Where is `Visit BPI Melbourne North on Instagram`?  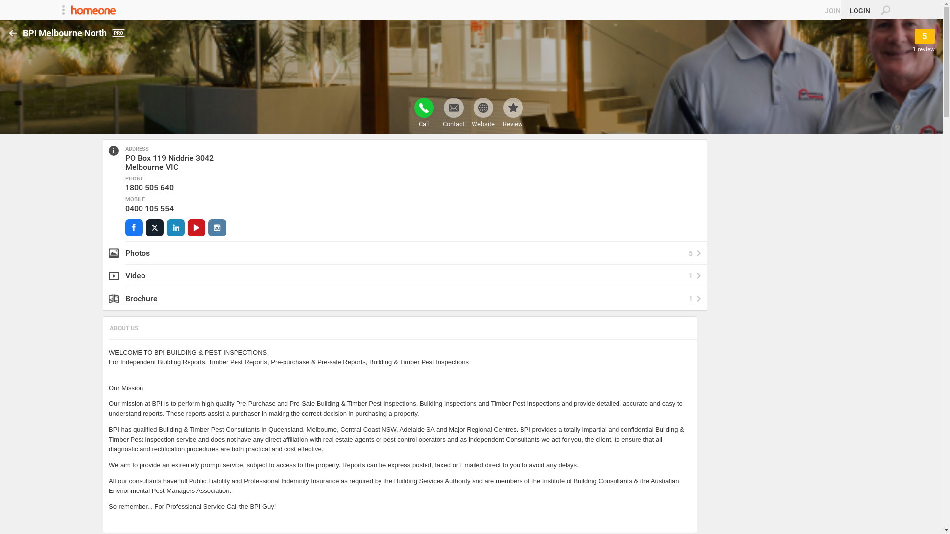
Visit BPI Melbourne North on Instagram is located at coordinates (217, 227).